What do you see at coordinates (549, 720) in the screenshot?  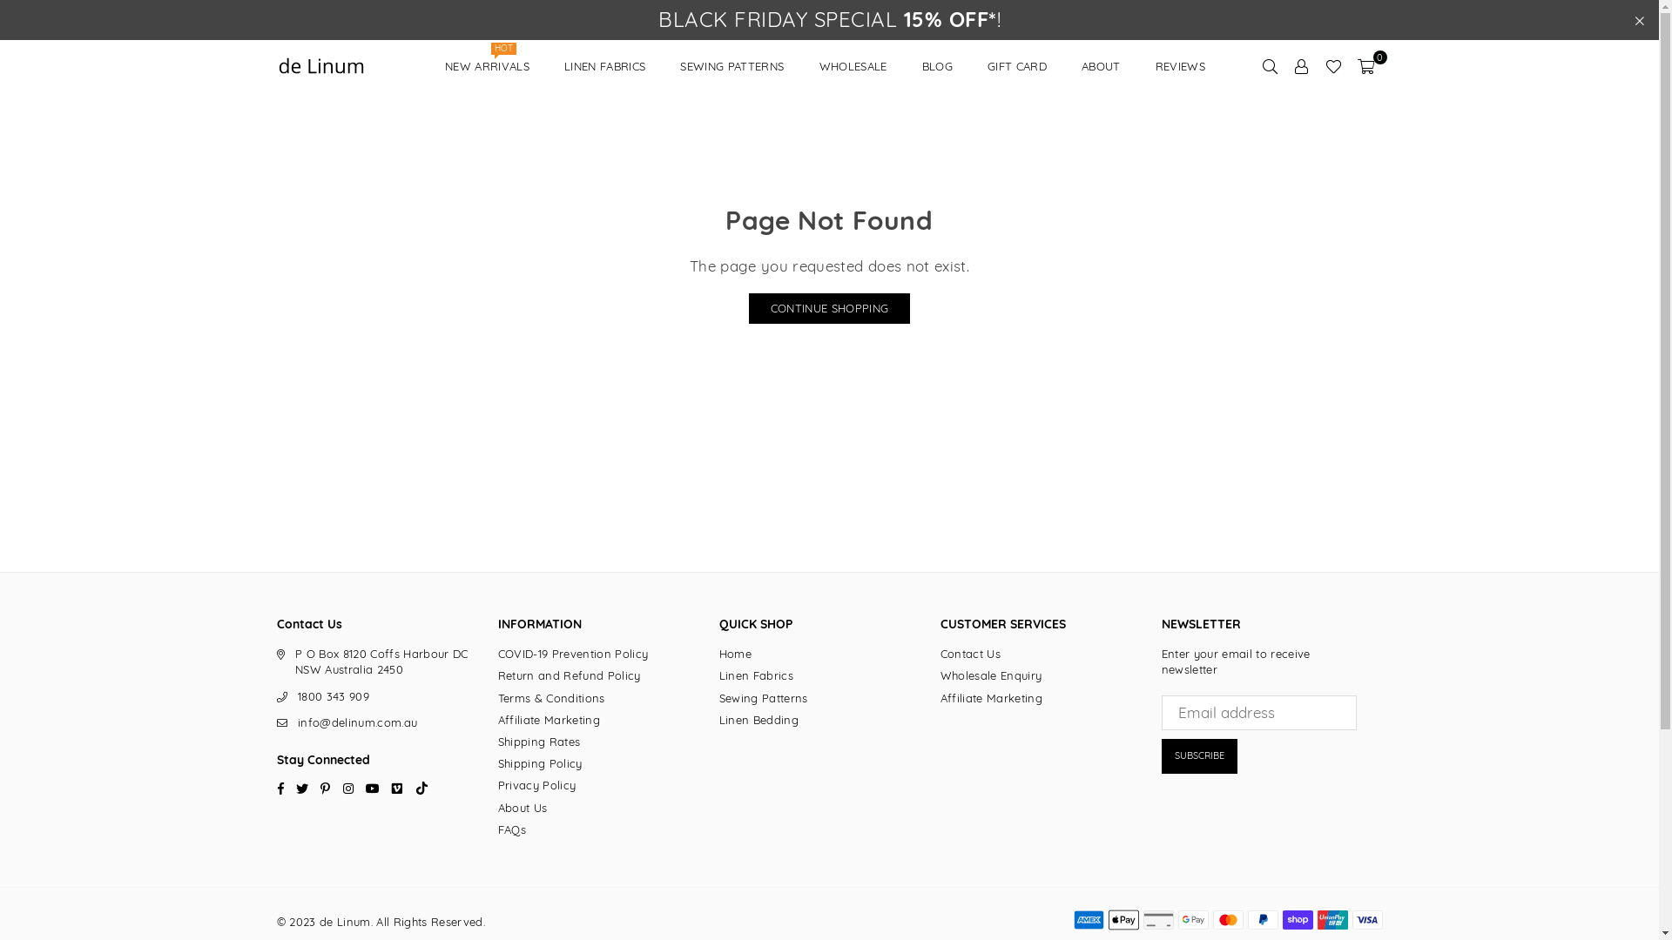 I see `Affiliate Marketing` at bounding box center [549, 720].